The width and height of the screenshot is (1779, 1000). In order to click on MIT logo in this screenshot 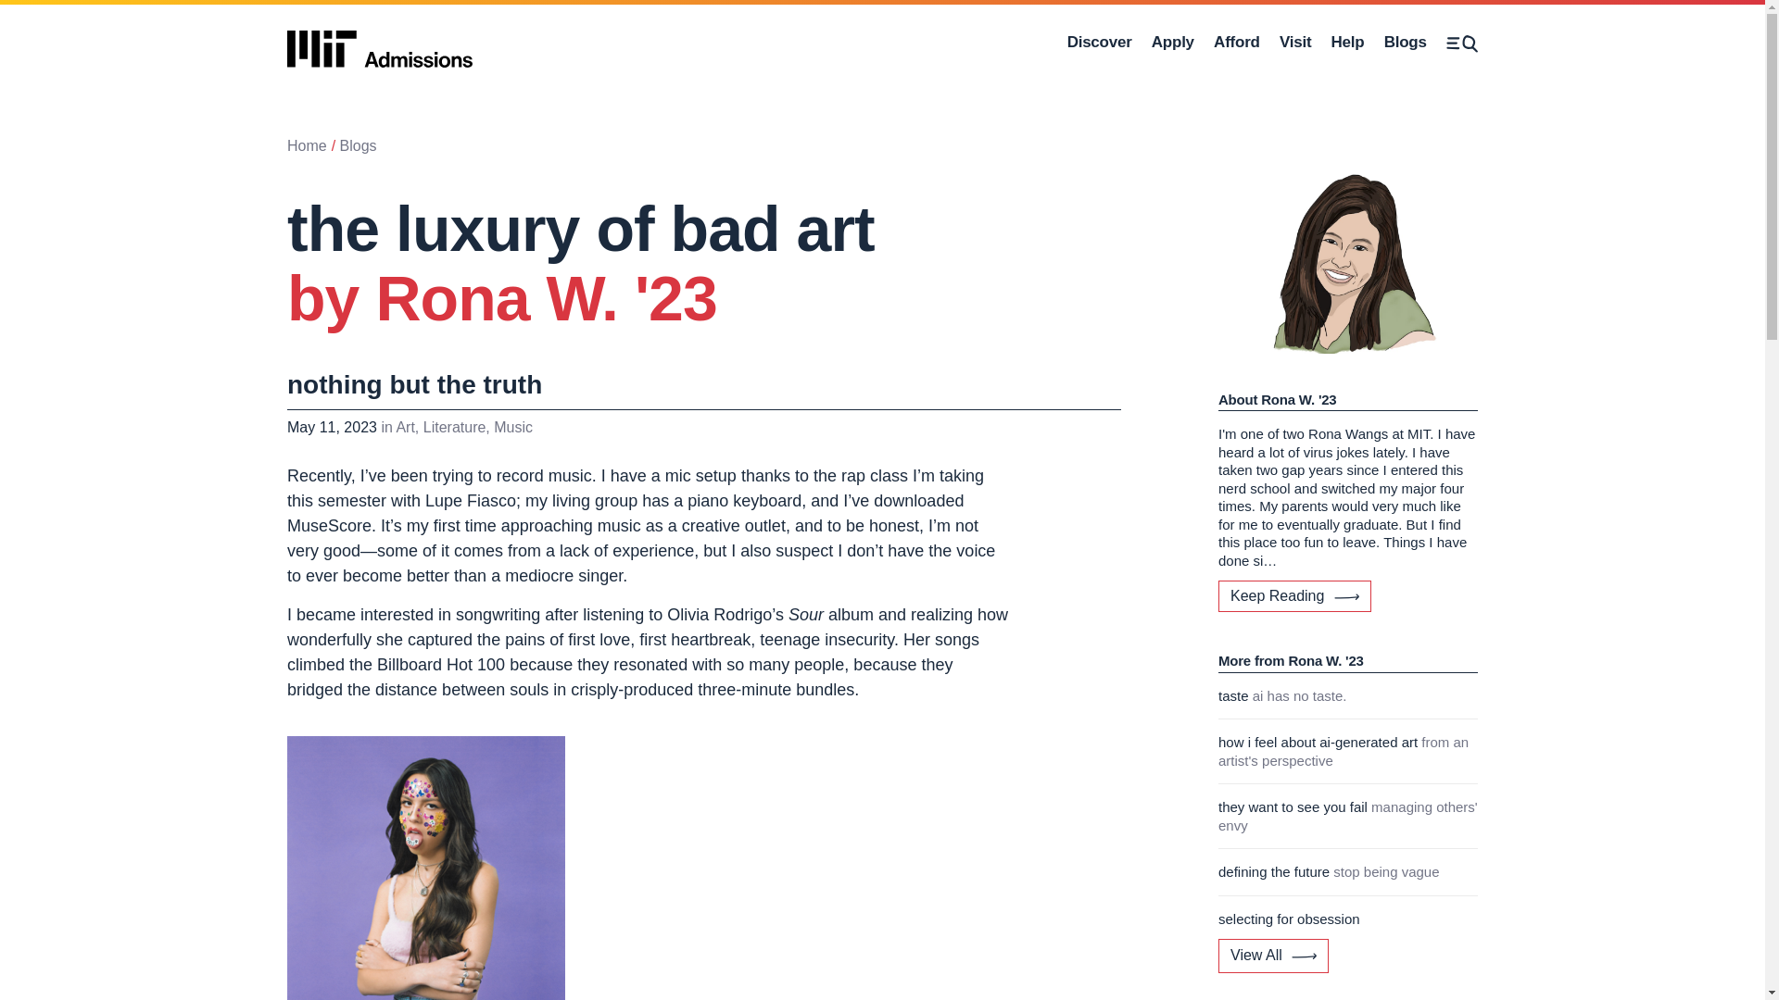, I will do `click(1099, 43)`.